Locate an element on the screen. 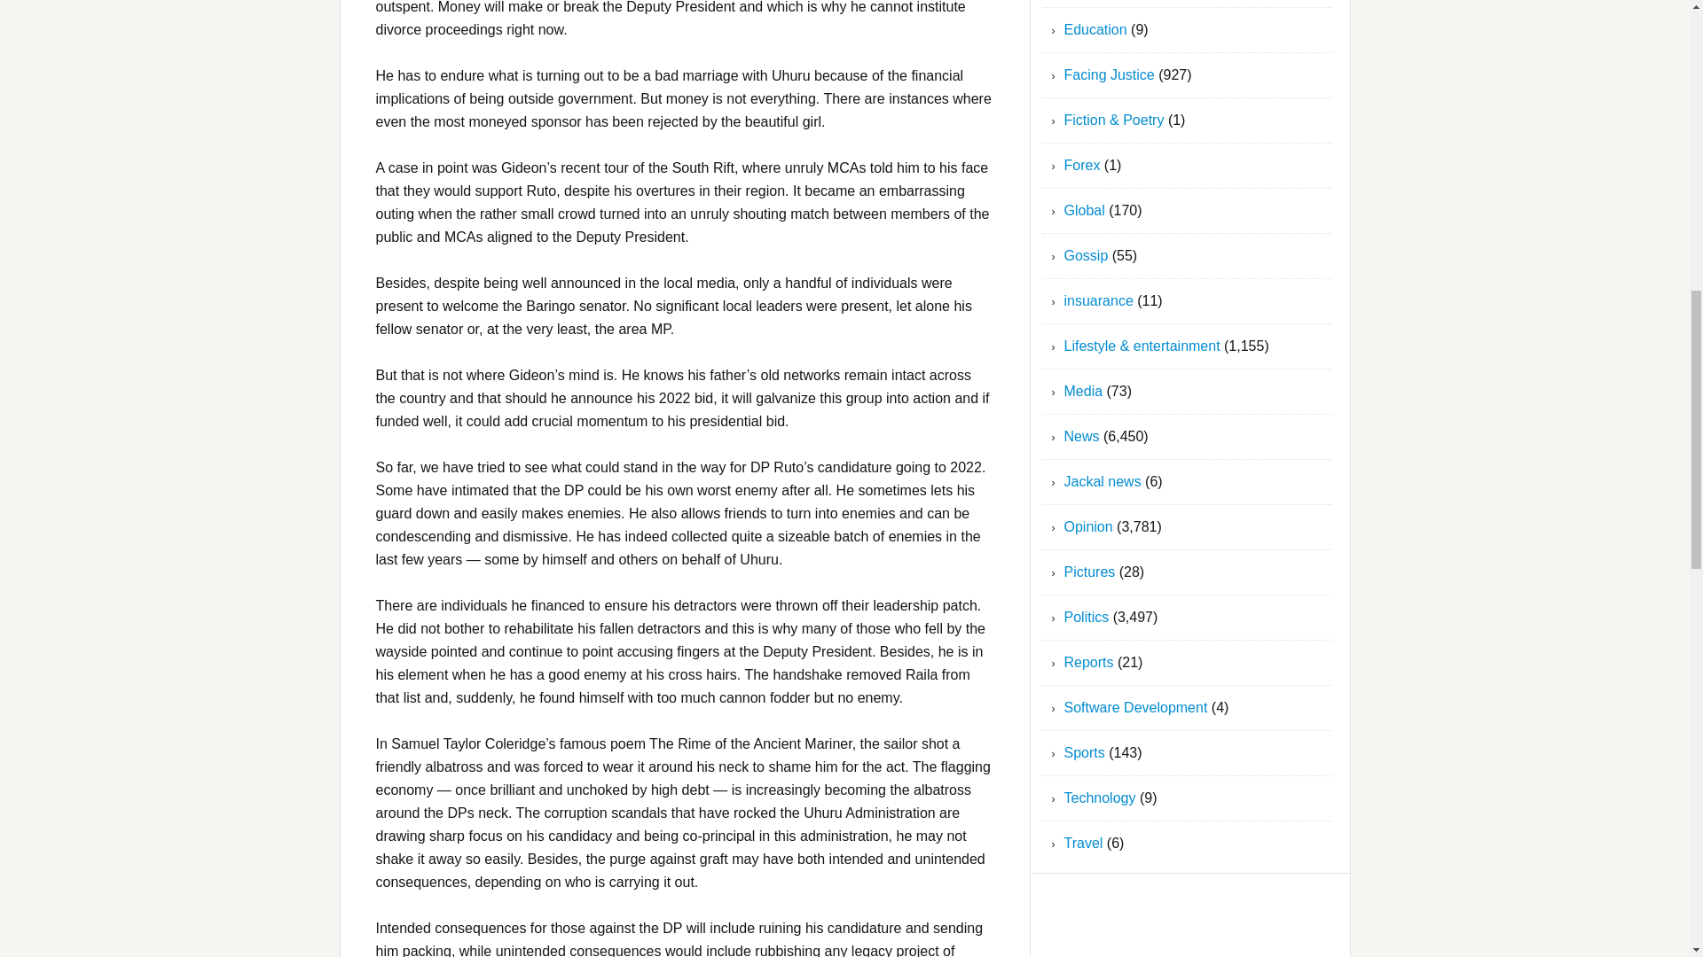 This screenshot has height=957, width=1703. Opinion is located at coordinates (1089, 526).